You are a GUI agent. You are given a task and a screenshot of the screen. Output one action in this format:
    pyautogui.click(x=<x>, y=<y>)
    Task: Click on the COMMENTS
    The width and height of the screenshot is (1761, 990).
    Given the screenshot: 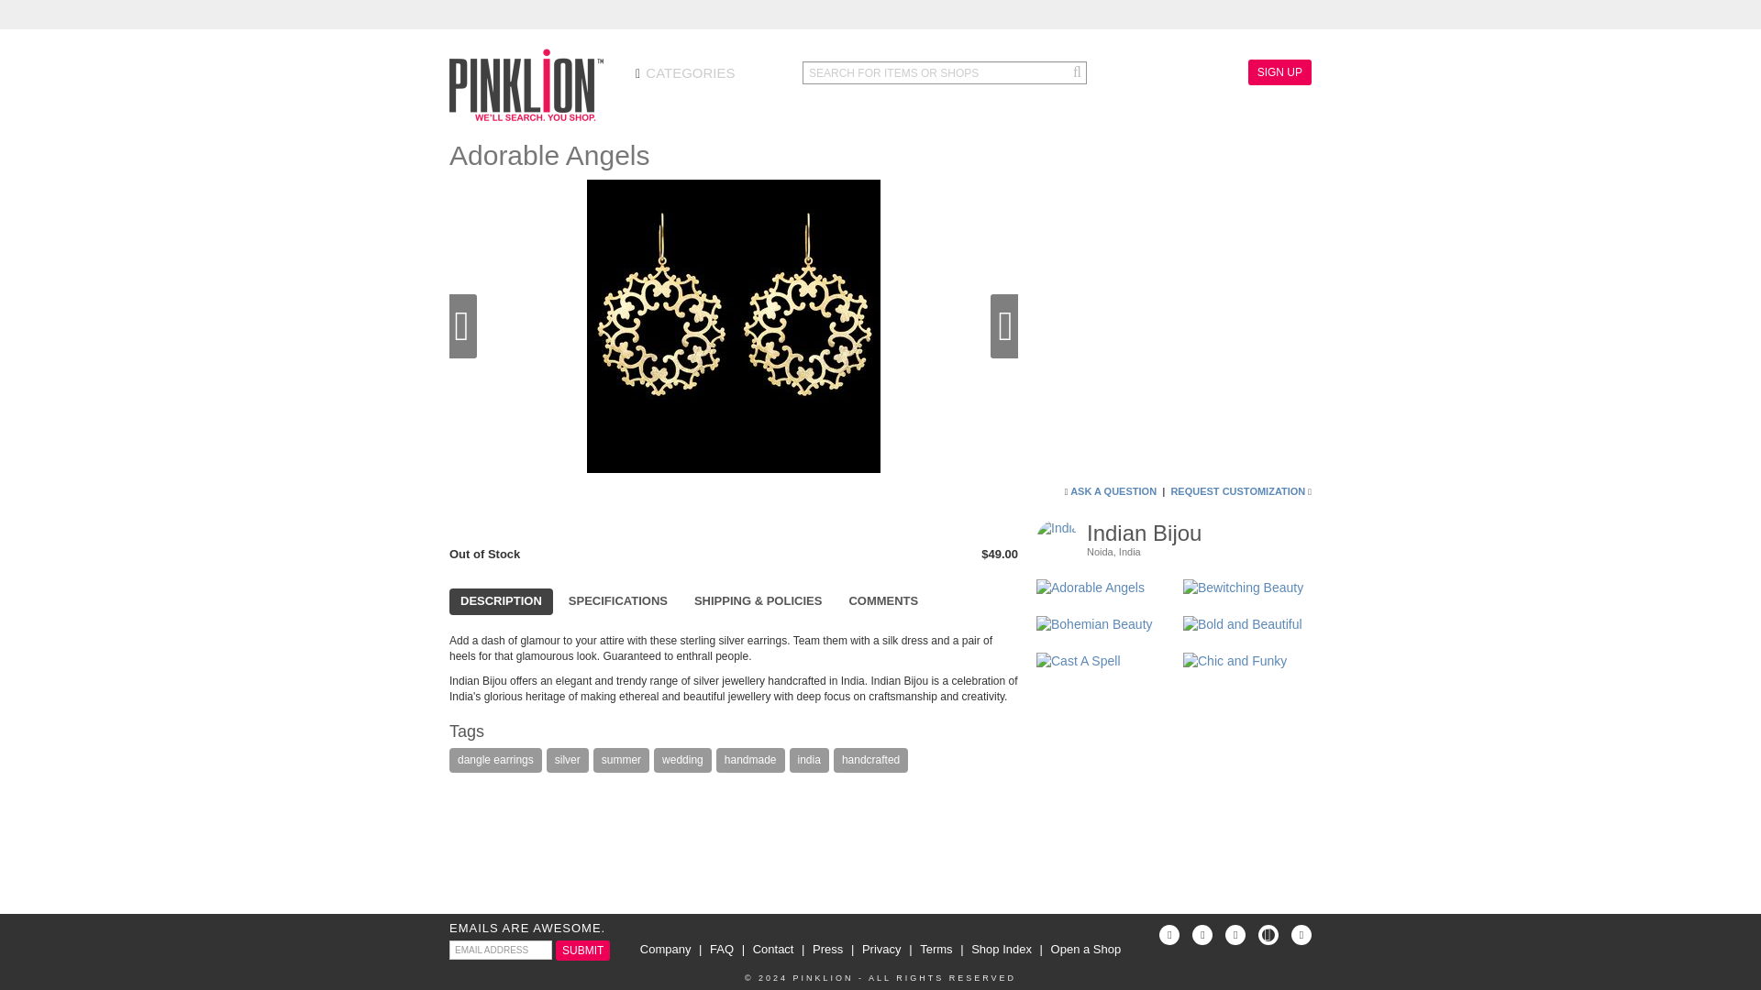 What is the action you would take?
    pyautogui.click(x=883, y=601)
    